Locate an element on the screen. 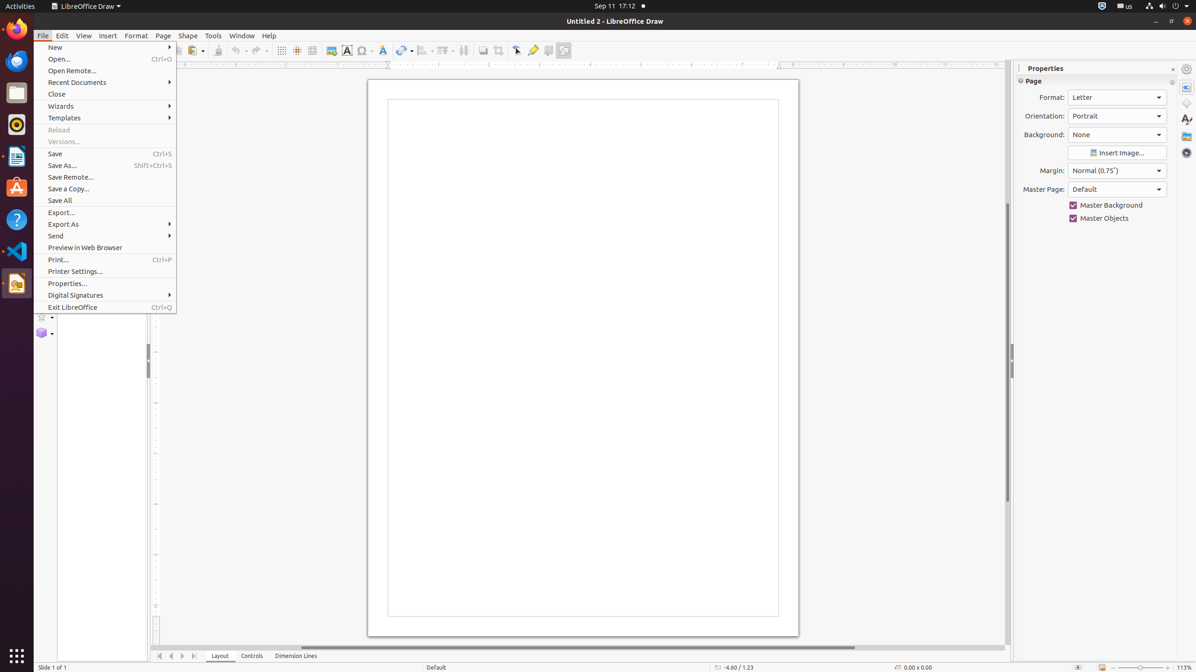  Move To Home is located at coordinates (160, 656).